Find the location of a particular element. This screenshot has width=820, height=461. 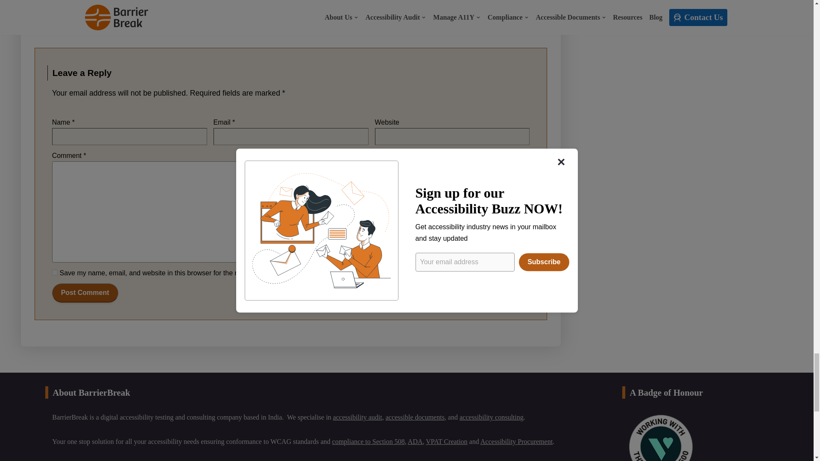

speech recognition is located at coordinates (191, 11).